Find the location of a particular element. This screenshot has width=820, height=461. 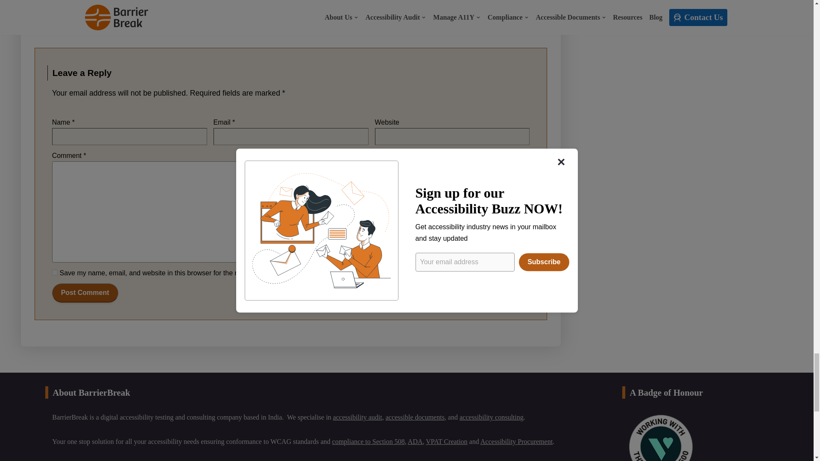

speech recognition is located at coordinates (191, 11).